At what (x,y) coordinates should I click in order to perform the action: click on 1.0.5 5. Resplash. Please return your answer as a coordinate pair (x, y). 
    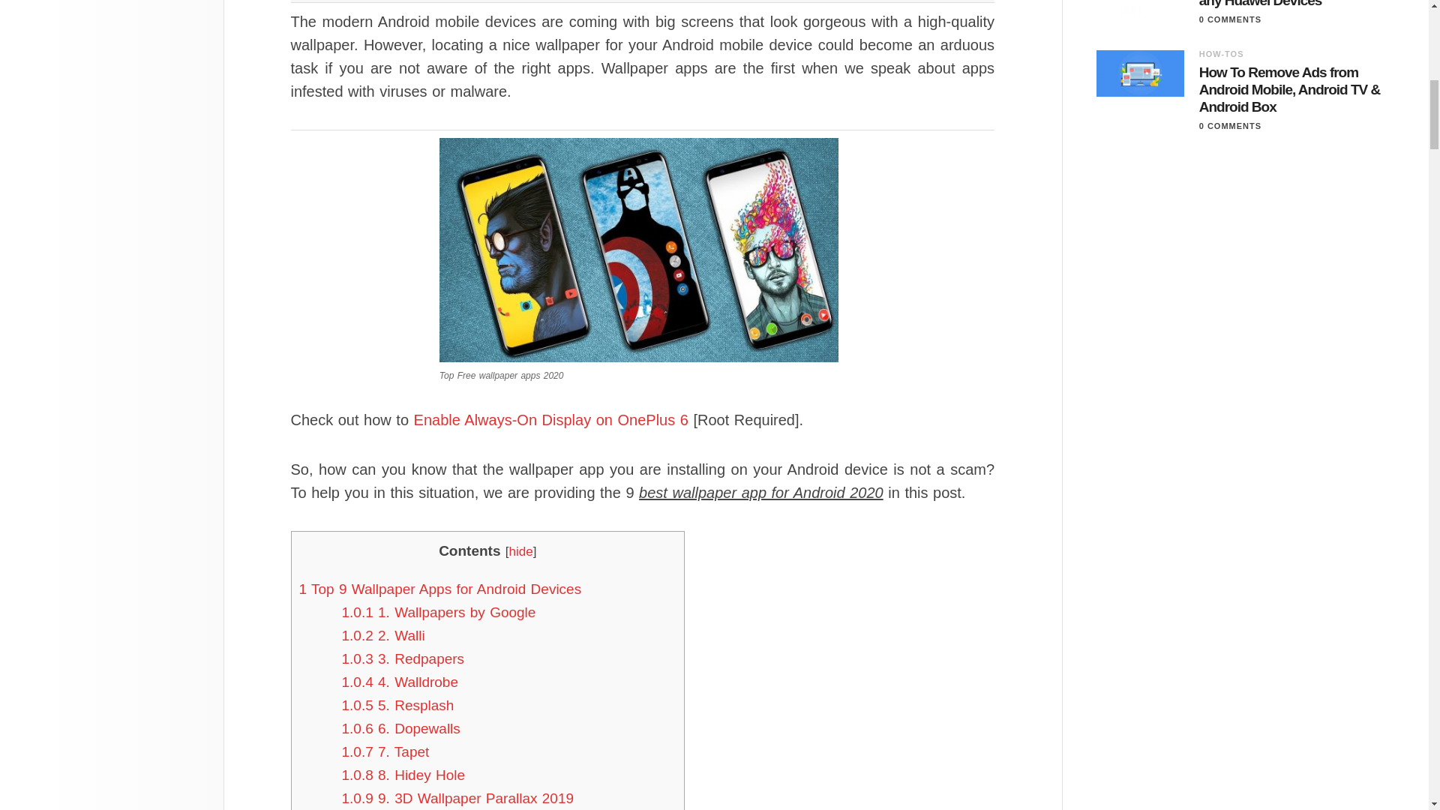
    Looking at the image, I should click on (398, 705).